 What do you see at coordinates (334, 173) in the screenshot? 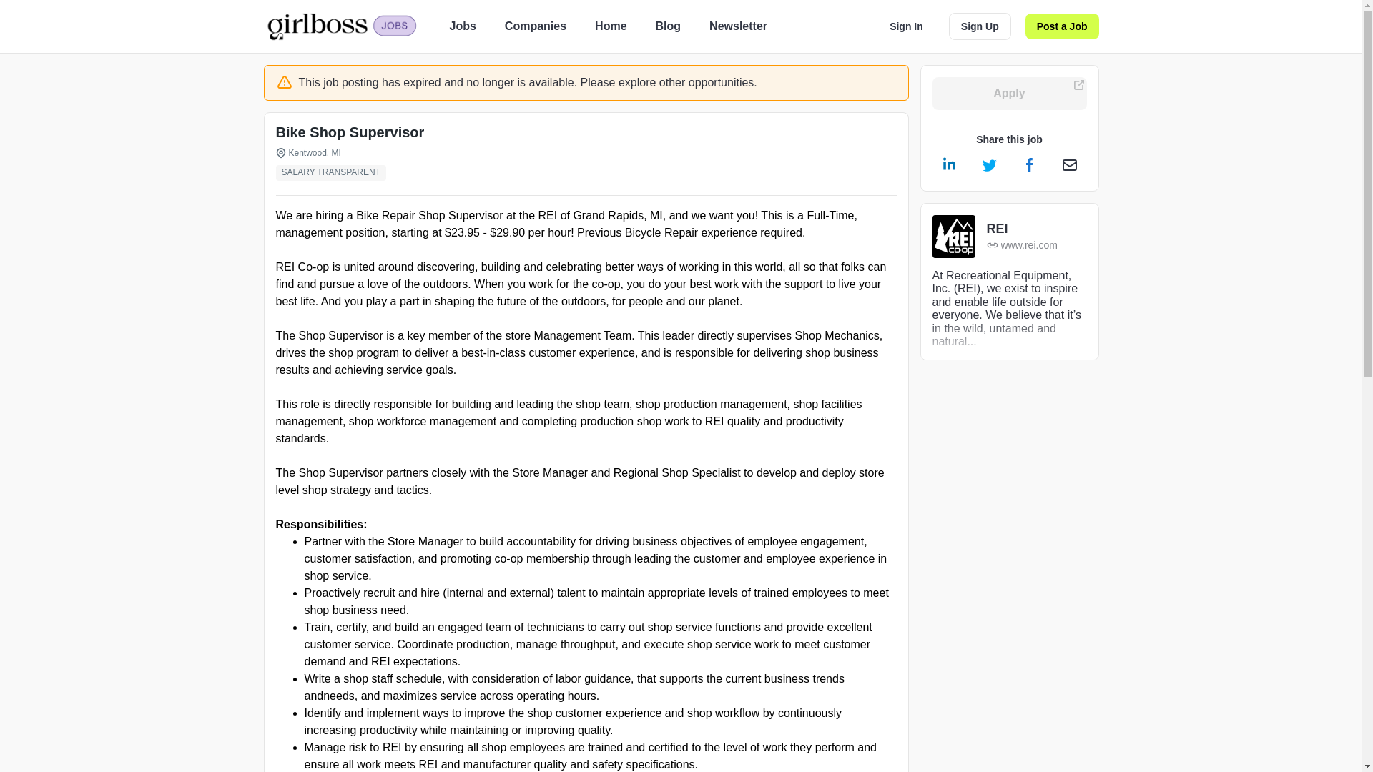
I see `SALARY TRANSPARENT` at bounding box center [334, 173].